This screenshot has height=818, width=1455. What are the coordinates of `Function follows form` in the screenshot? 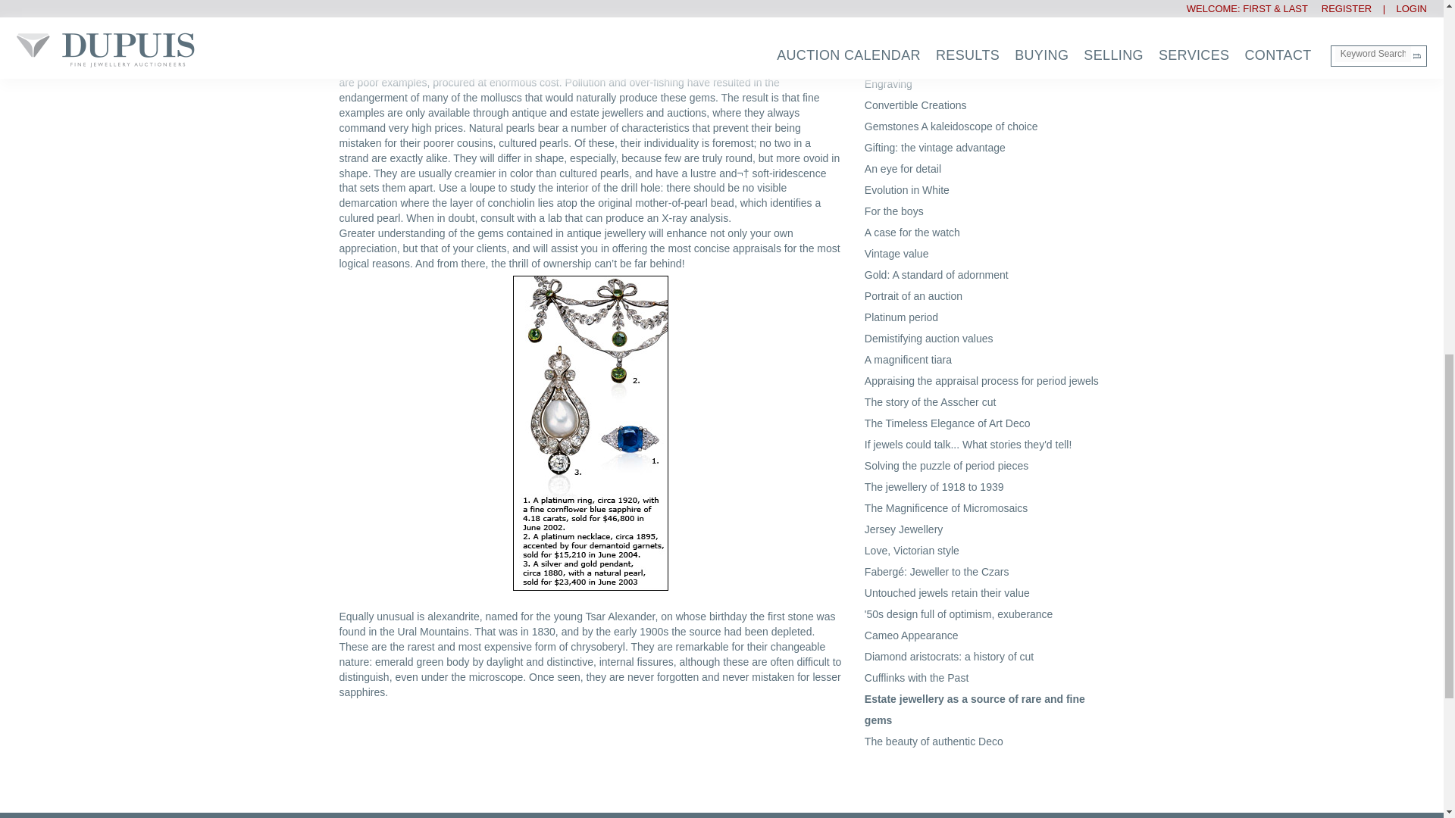 It's located at (914, 62).